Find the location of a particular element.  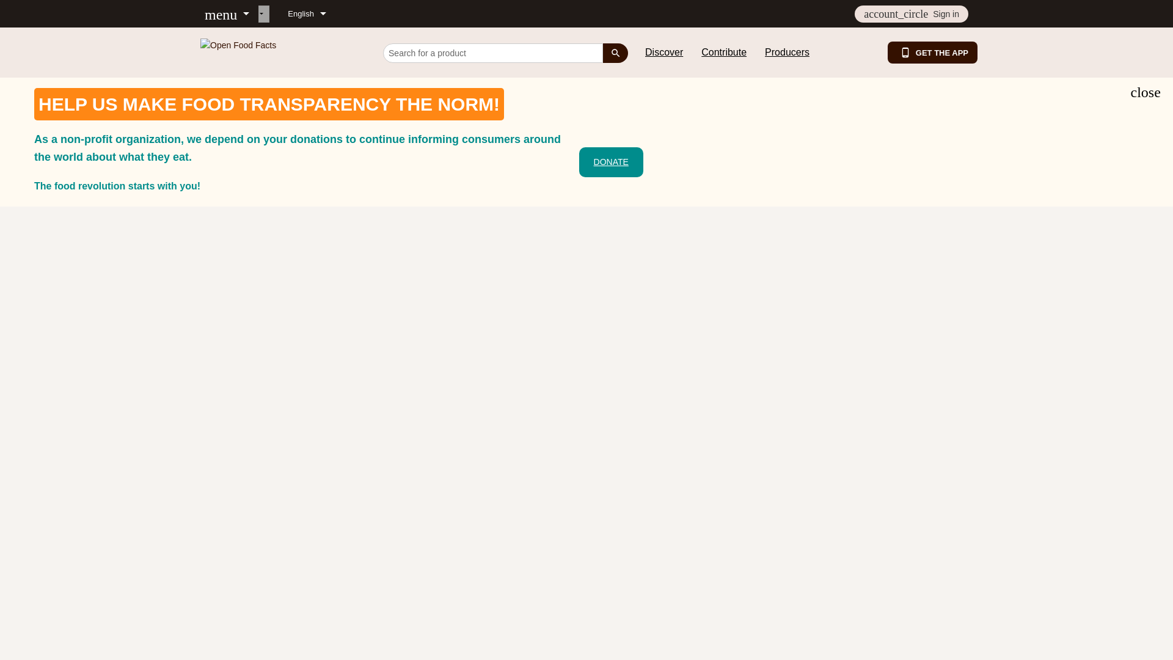

English is located at coordinates (307, 13).